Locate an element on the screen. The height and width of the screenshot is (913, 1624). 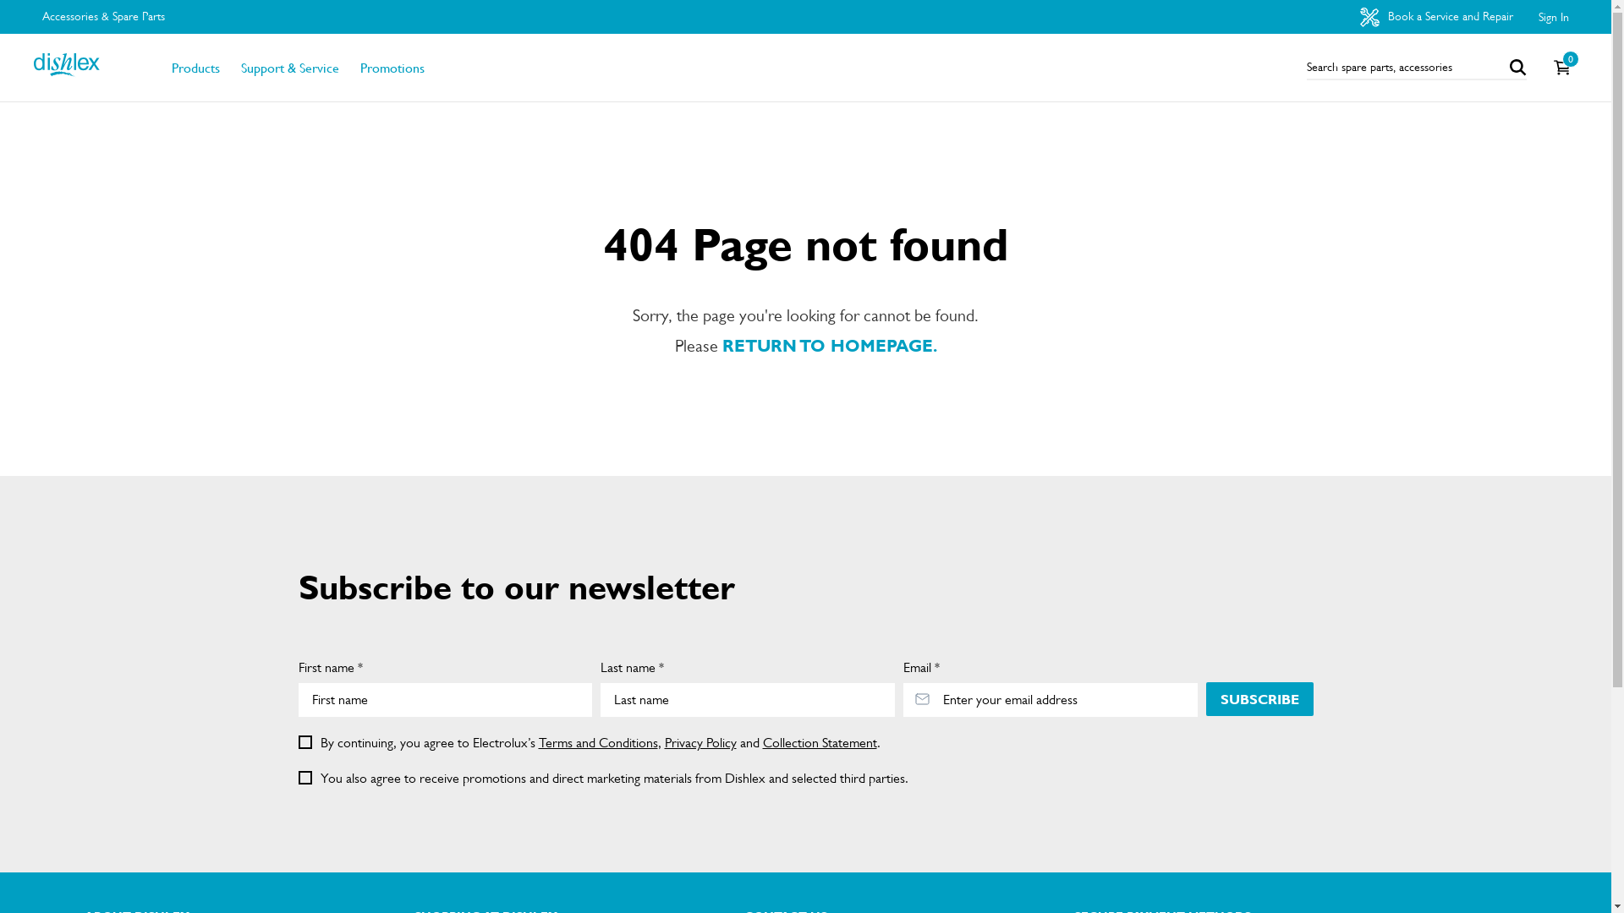
Privacy Policy is located at coordinates (700, 742).